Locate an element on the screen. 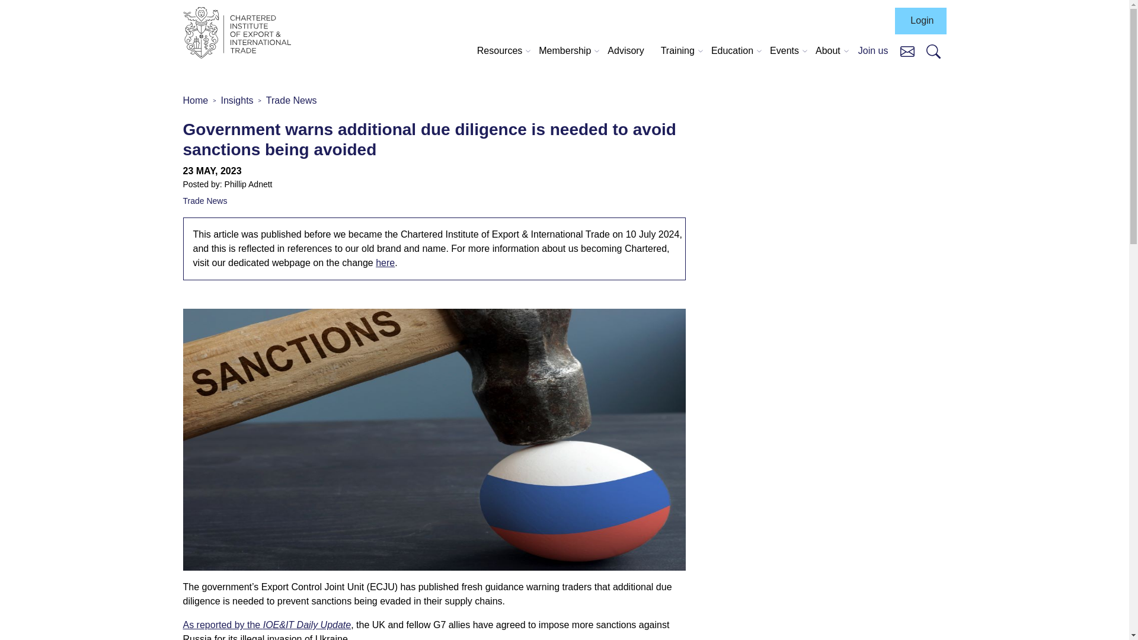 This screenshot has height=640, width=1138. Contact us is located at coordinates (907, 50).